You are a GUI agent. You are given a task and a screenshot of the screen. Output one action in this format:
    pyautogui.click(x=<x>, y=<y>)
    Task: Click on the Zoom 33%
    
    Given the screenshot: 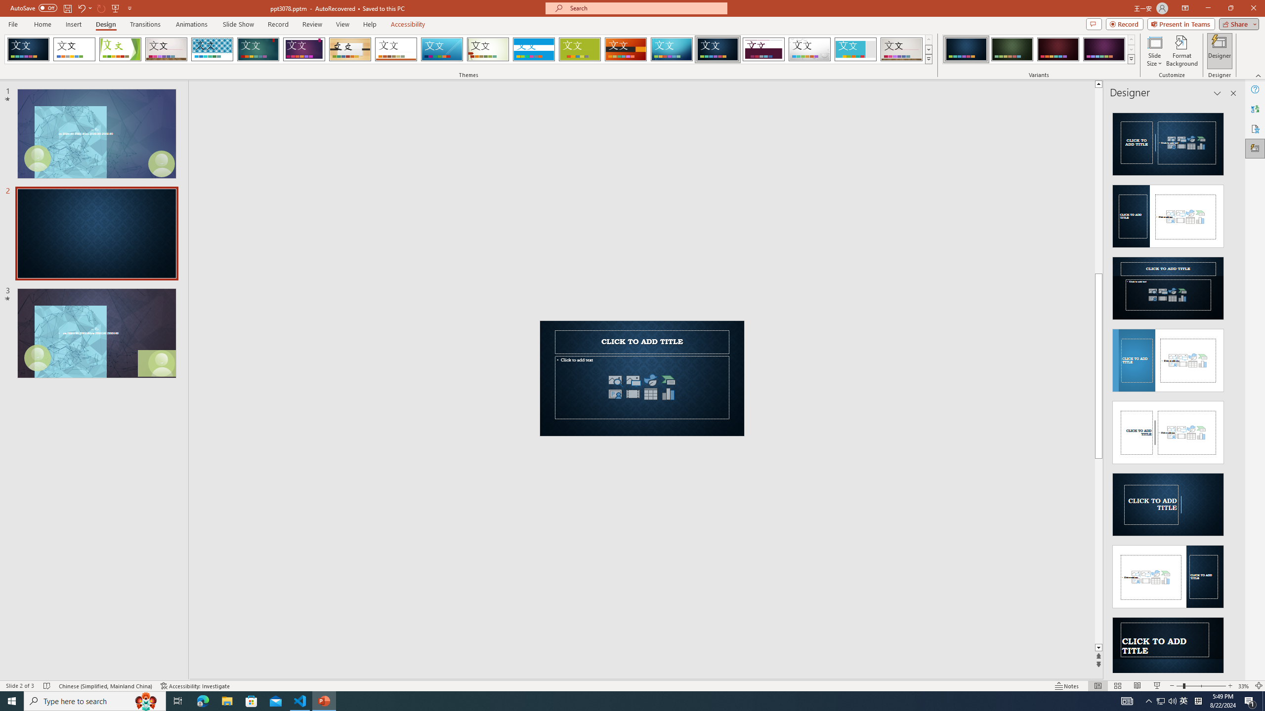 What is the action you would take?
    pyautogui.click(x=1244, y=686)
    